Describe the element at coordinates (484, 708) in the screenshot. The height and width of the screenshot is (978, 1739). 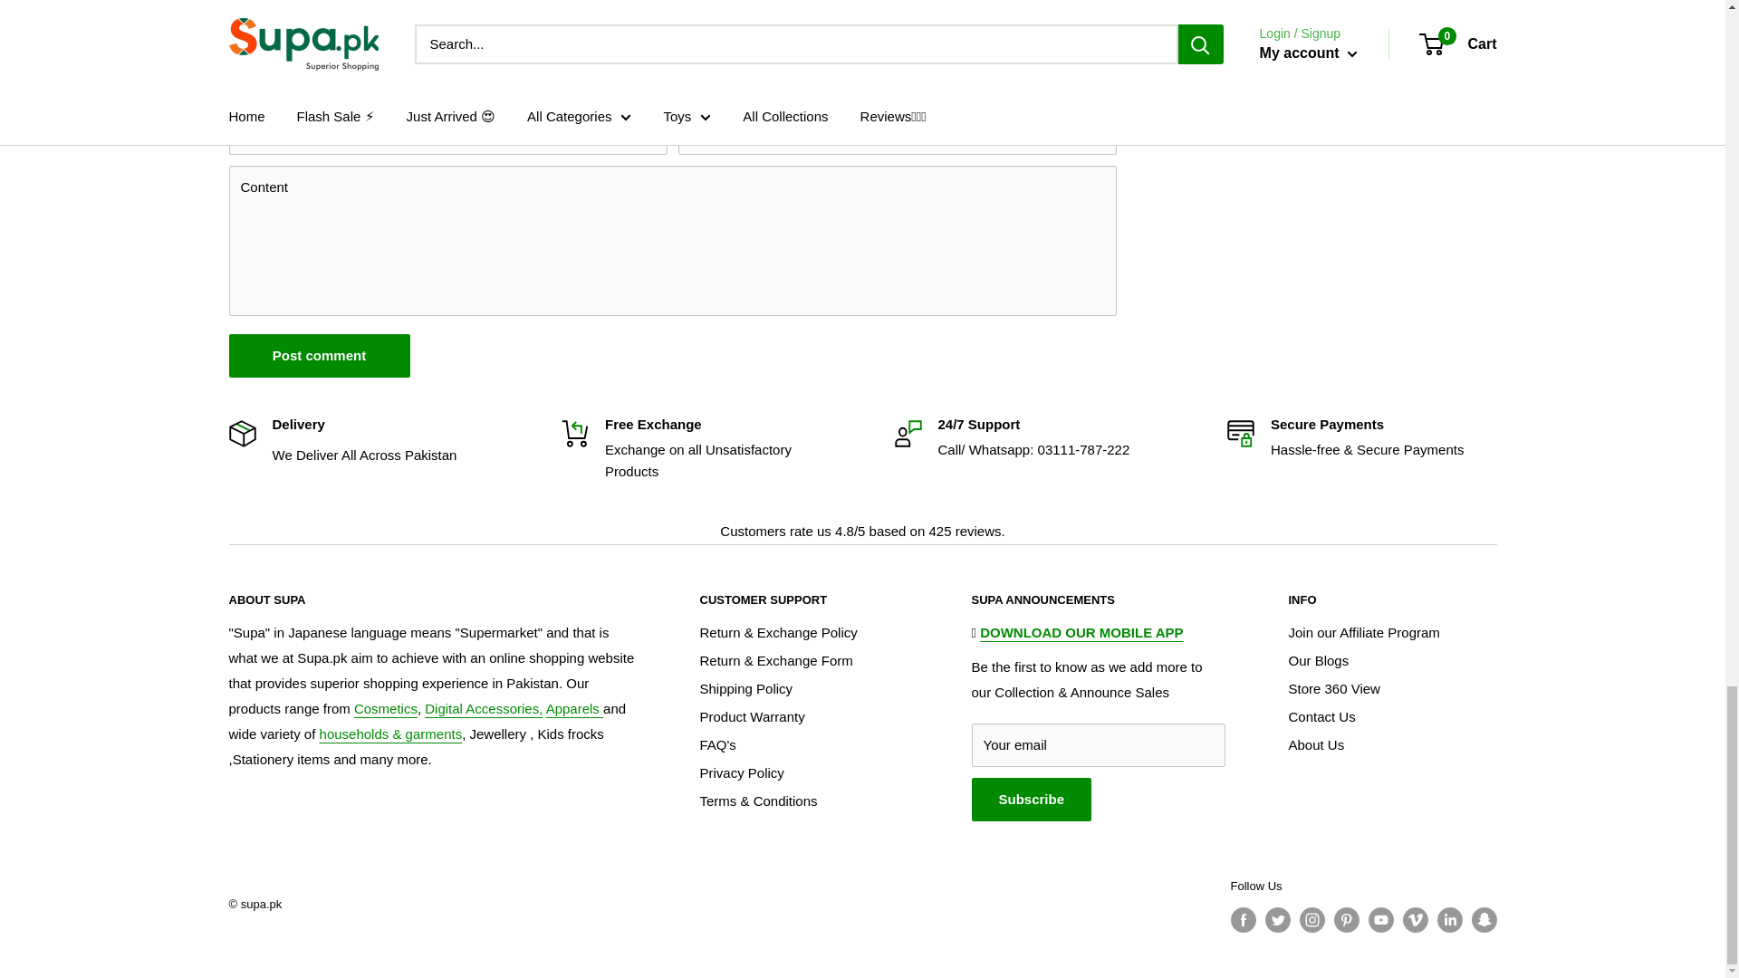
I see `Digital Accessories` at that location.